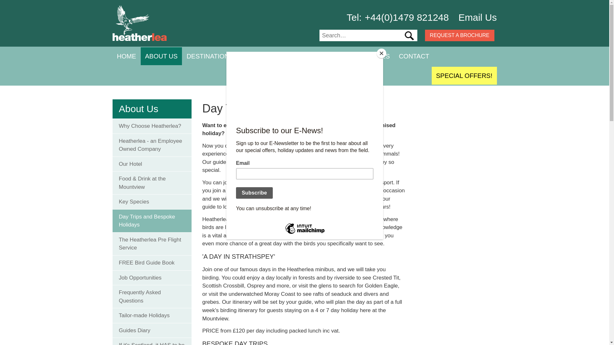 Image resolution: width=614 pixels, height=345 pixels. I want to click on CONTACT, so click(414, 56).